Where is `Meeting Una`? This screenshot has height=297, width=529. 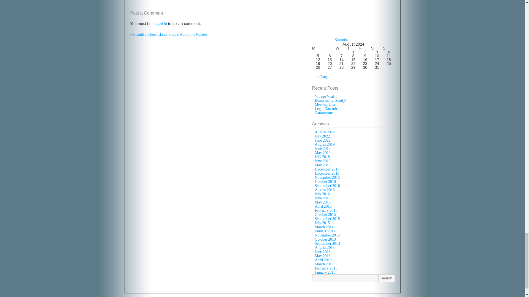 Meeting Una is located at coordinates (325, 105).